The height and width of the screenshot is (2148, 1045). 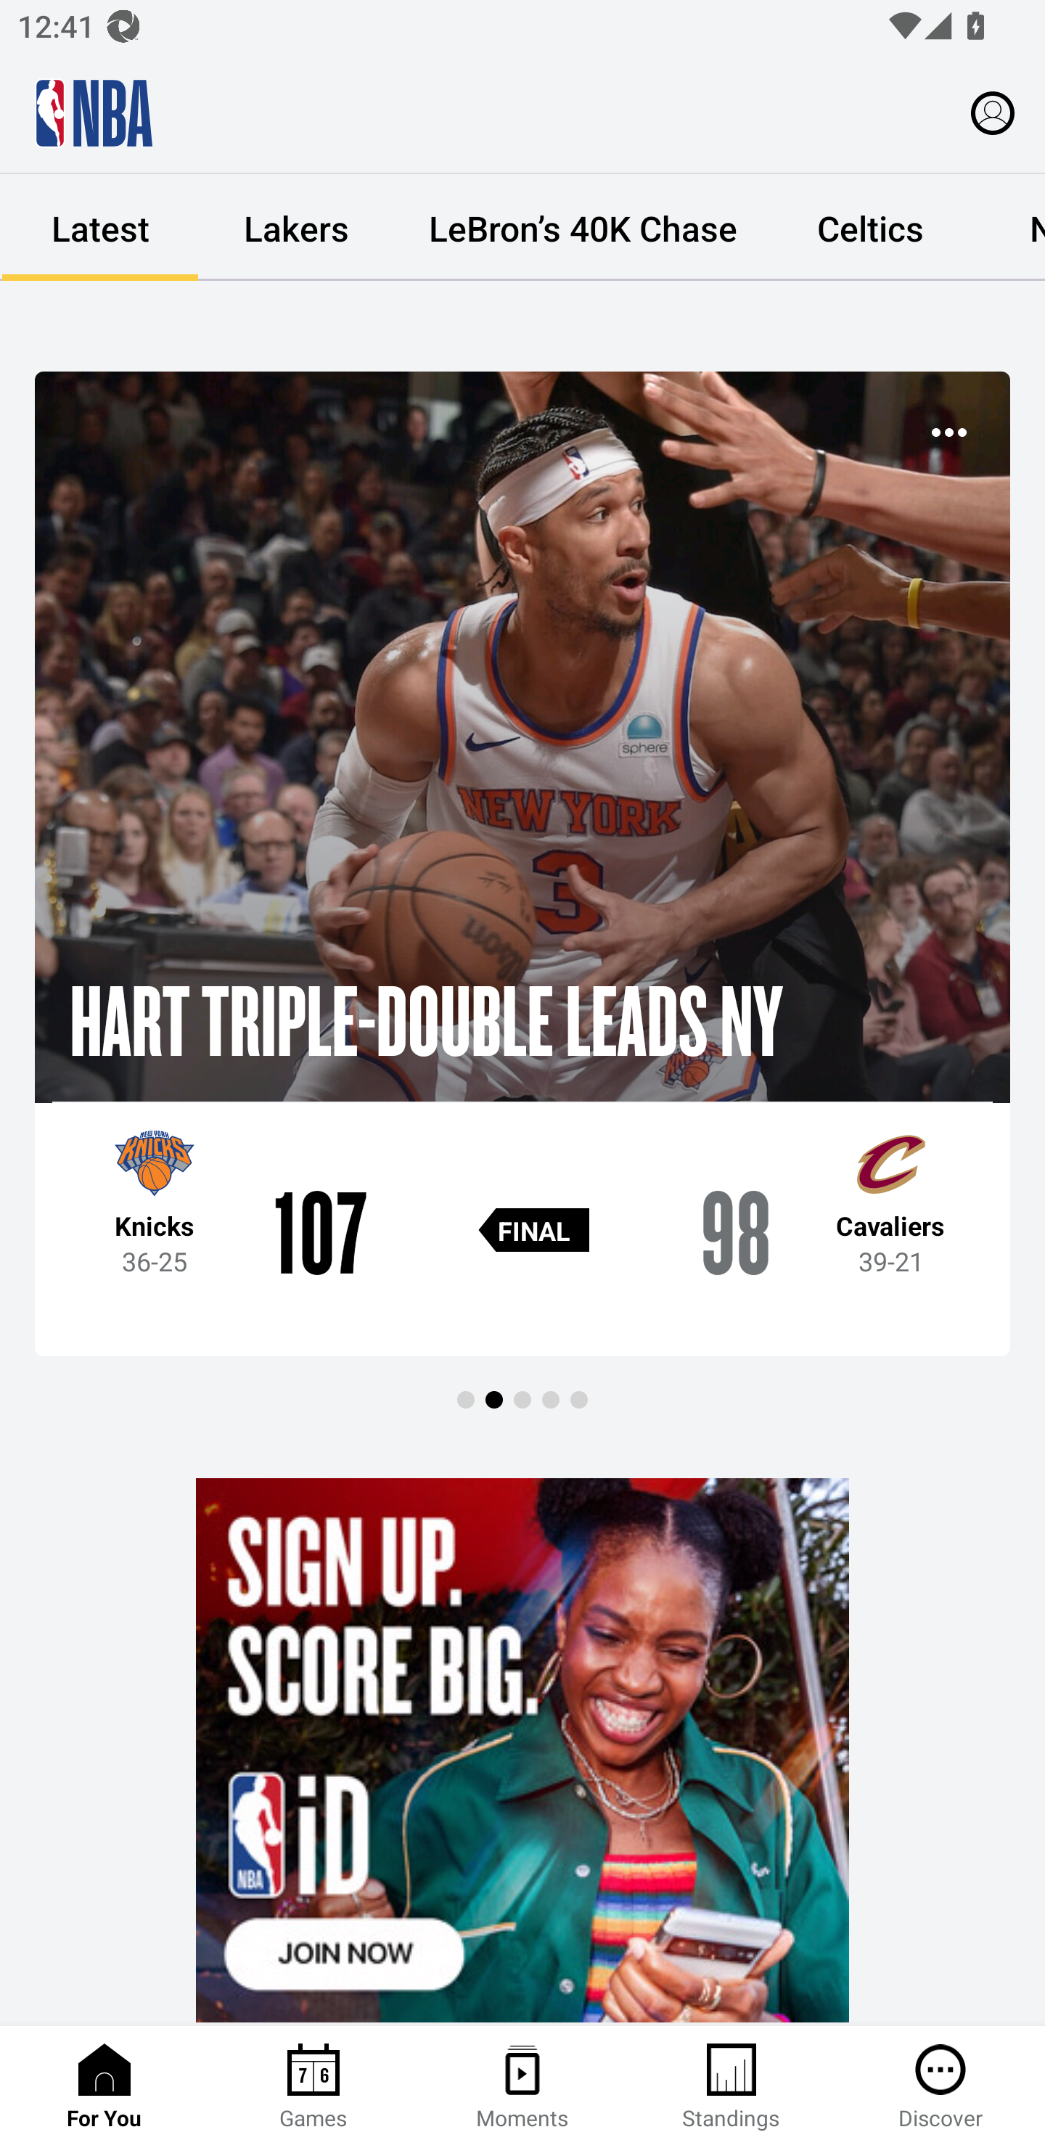 I want to click on Moments, so click(x=522, y=2087).